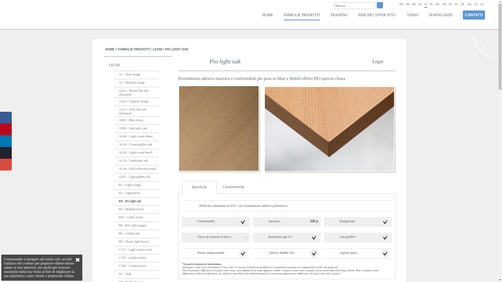 This screenshot has width=502, height=282. I want to click on EN, so click(402, 4).